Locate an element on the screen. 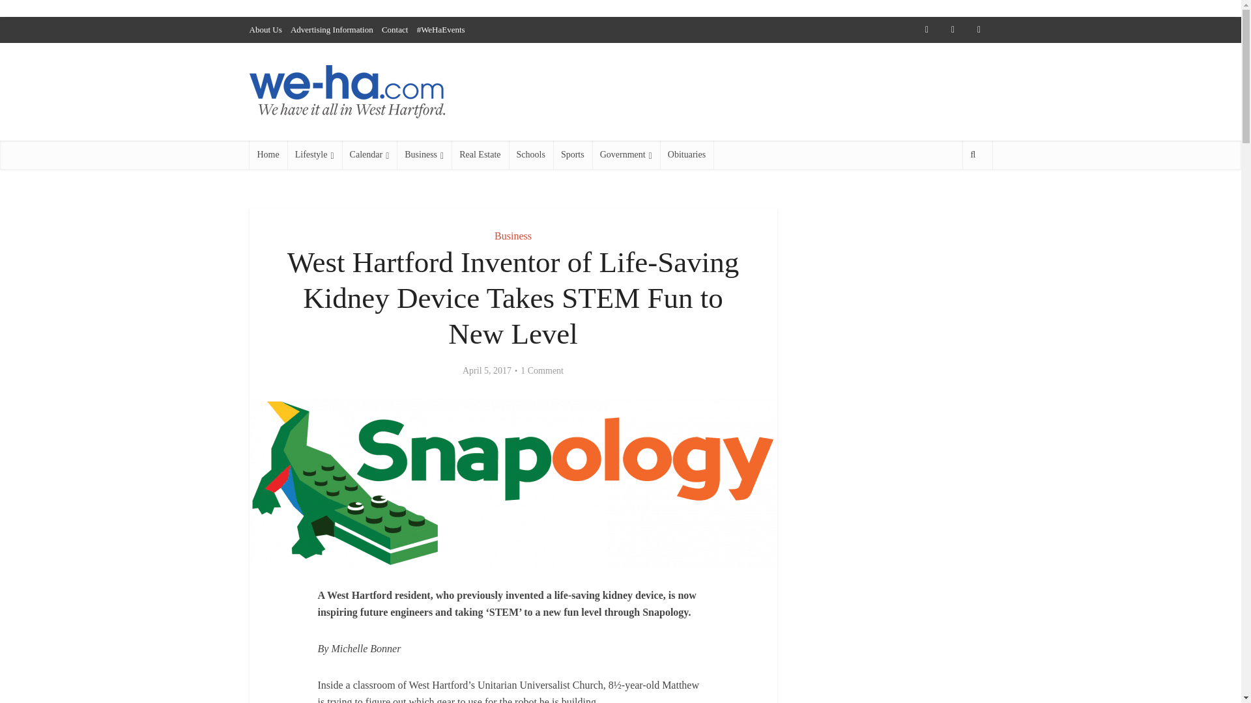  Calendar is located at coordinates (369, 155).